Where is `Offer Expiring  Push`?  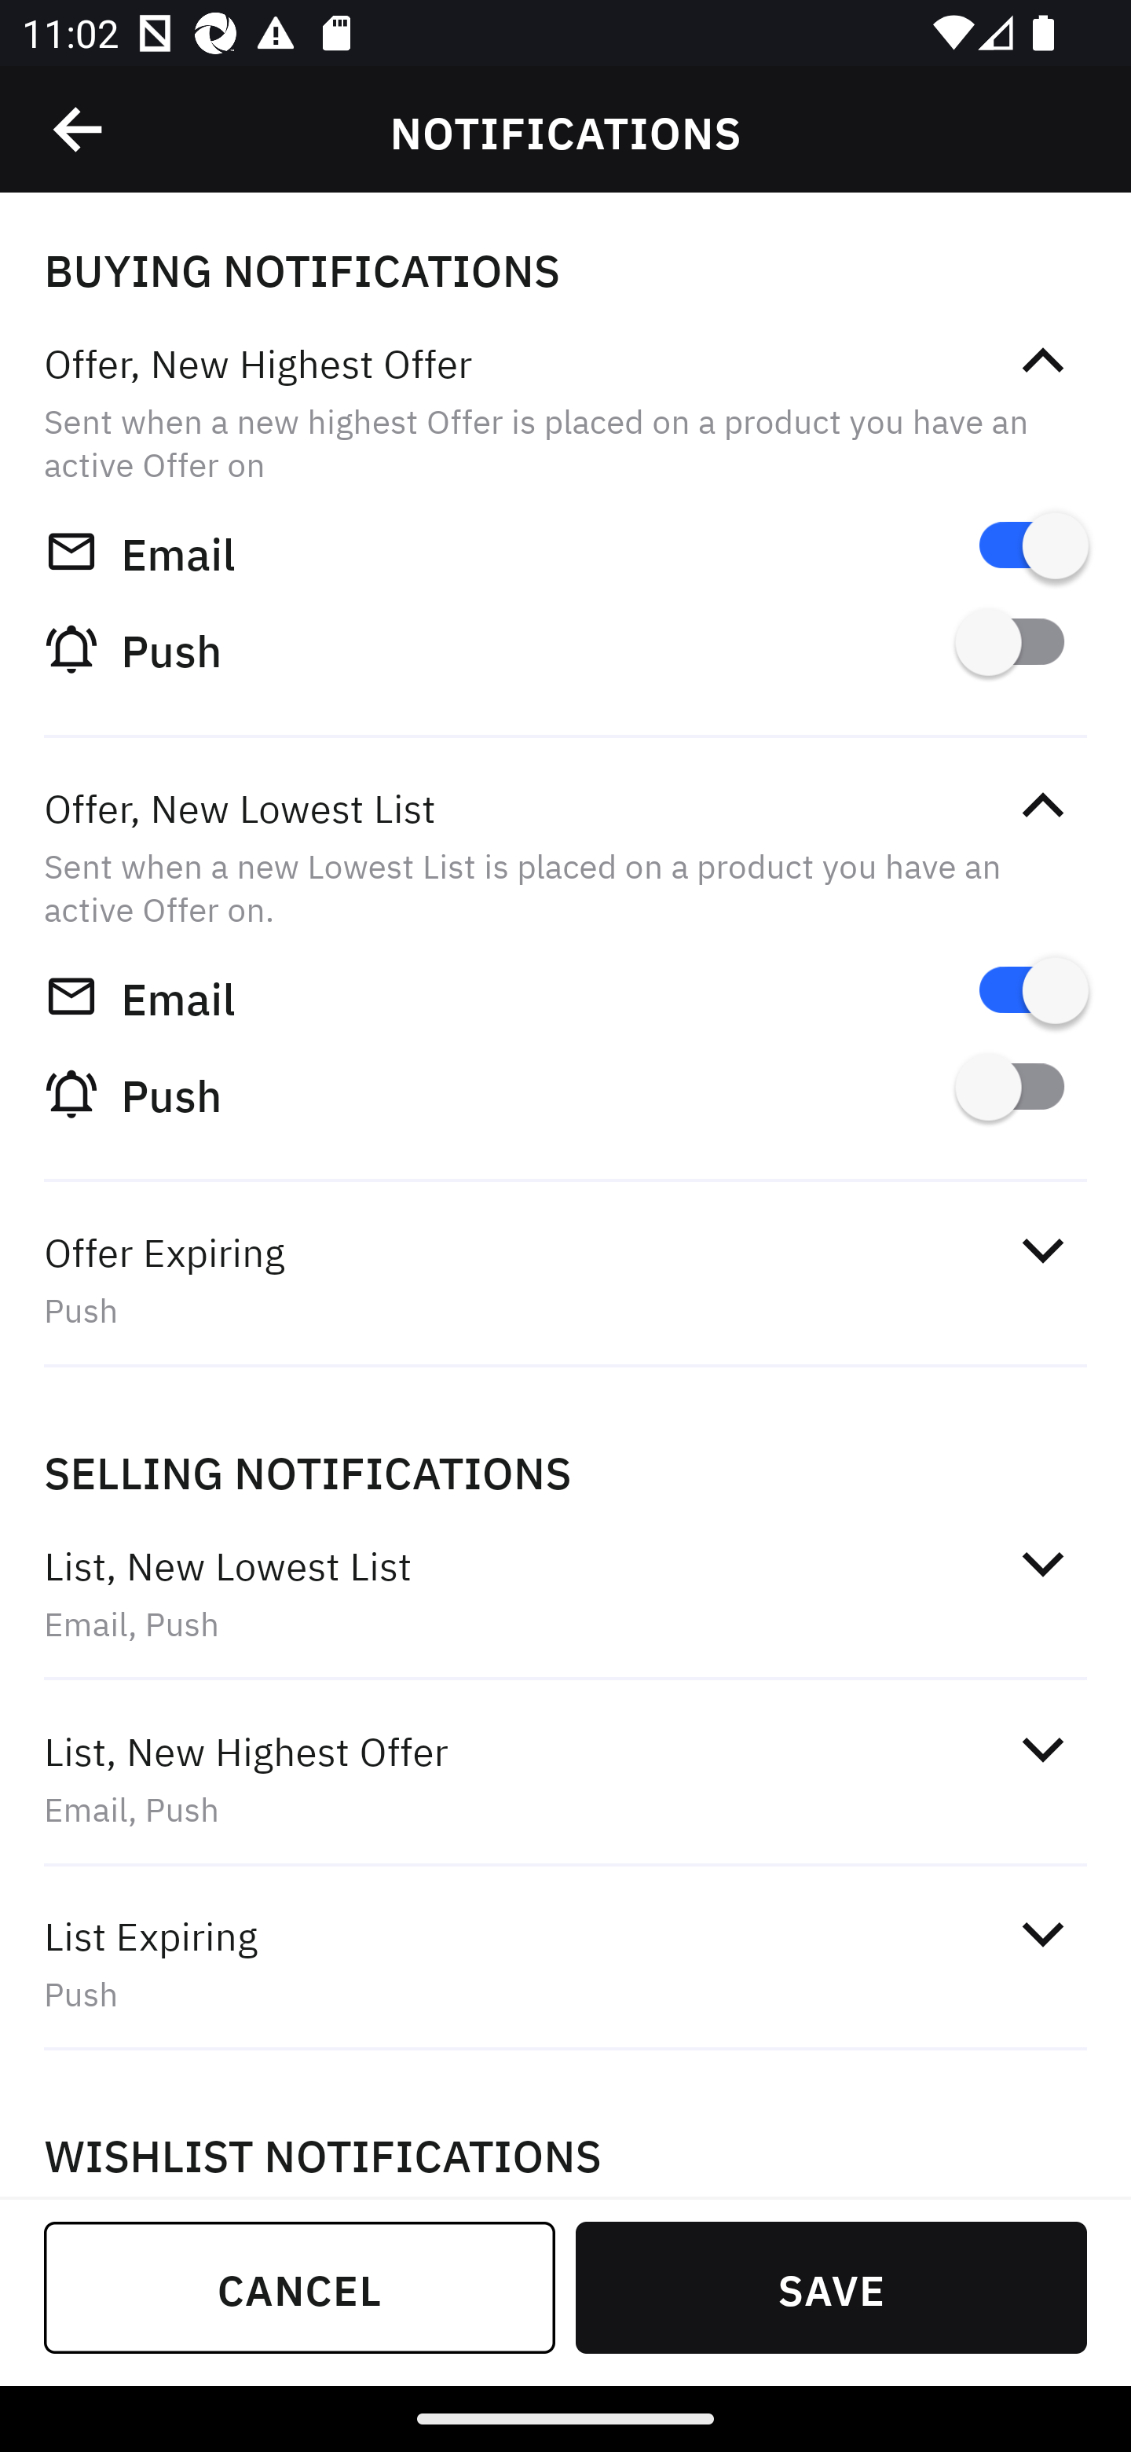 Offer Expiring  Push is located at coordinates (565, 1279).